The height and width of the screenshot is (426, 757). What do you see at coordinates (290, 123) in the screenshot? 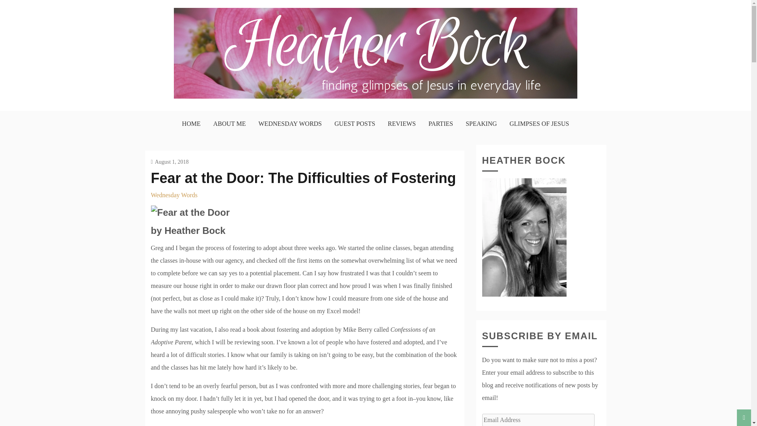
I see `WEDNESDAY WORDS` at bounding box center [290, 123].